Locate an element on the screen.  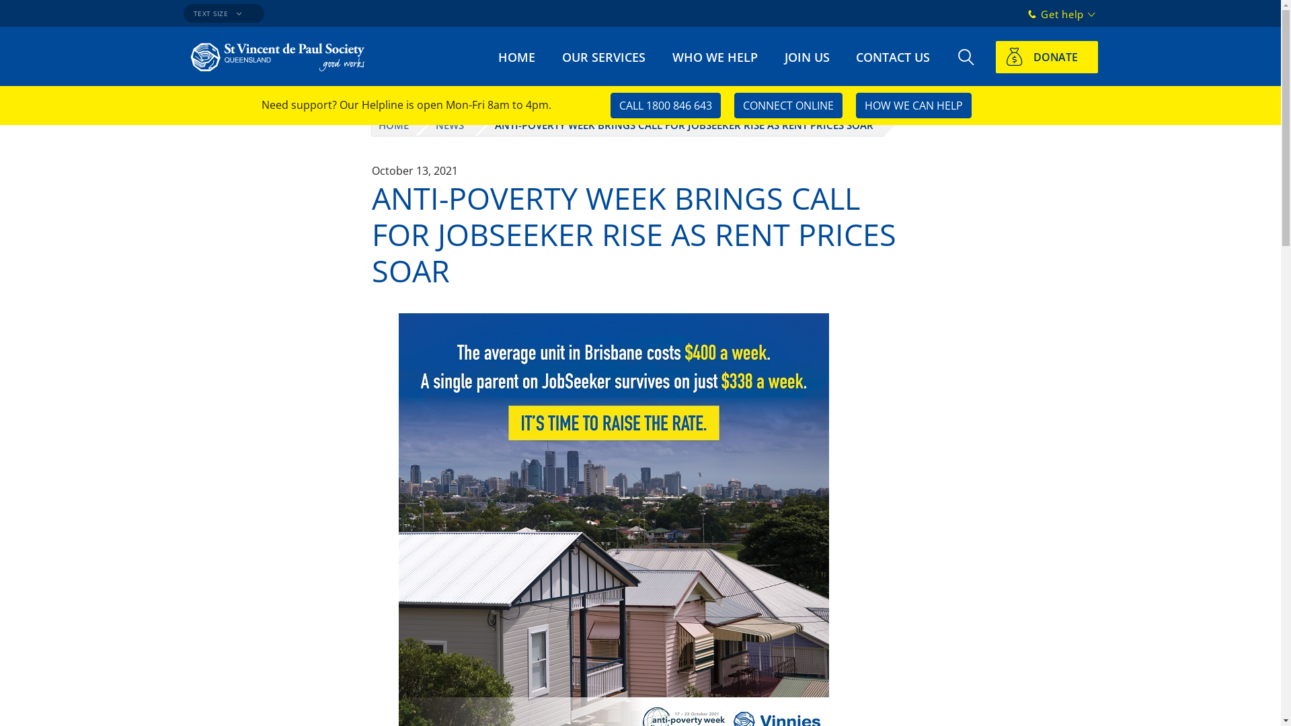
HOME is located at coordinates (393, 125).